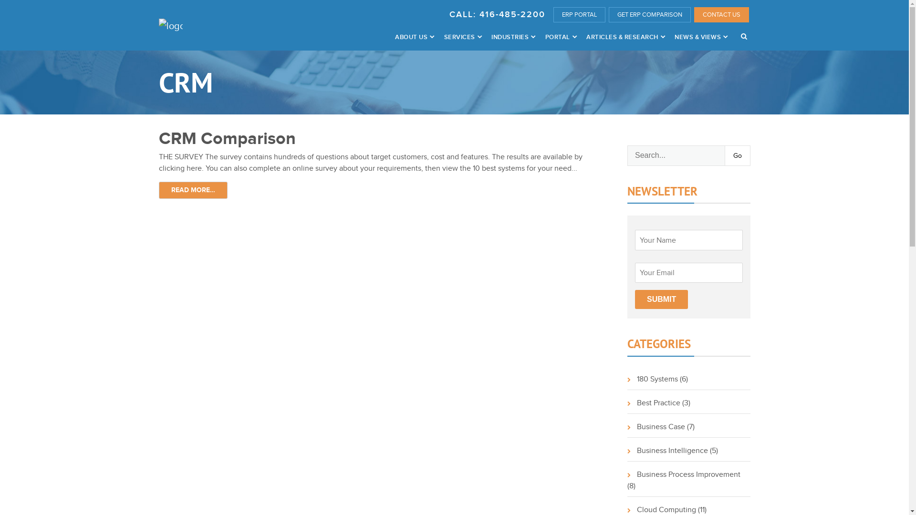 The width and height of the screenshot is (916, 515). What do you see at coordinates (702, 37) in the screenshot?
I see `NEWS & VIEWS` at bounding box center [702, 37].